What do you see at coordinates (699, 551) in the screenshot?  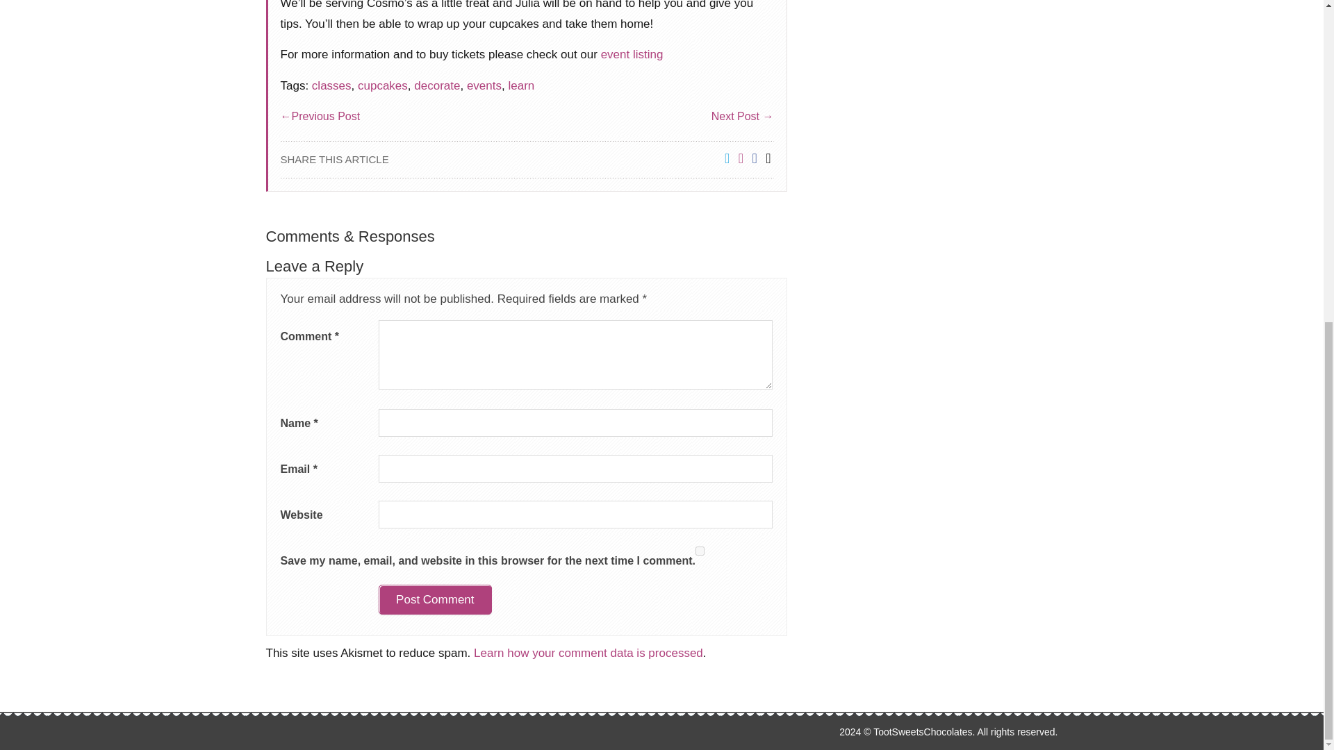 I see `yes` at bounding box center [699, 551].